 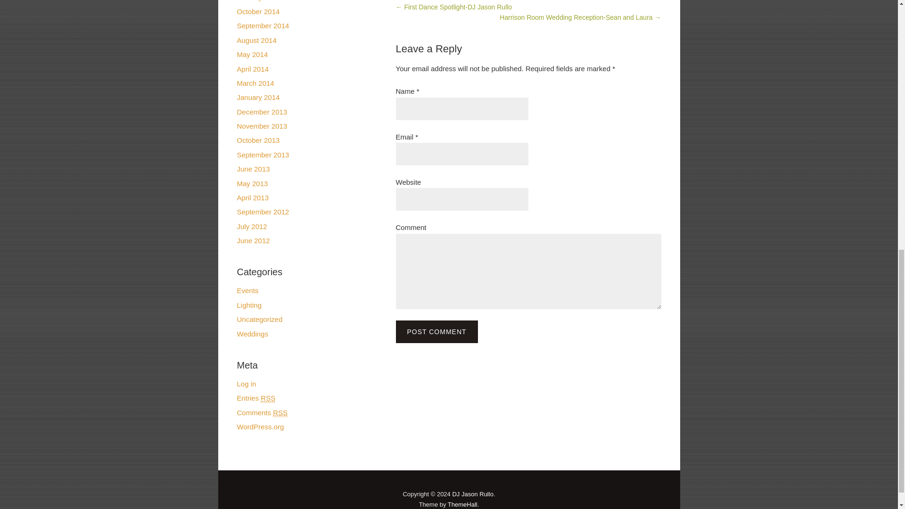 I want to click on August 2014, so click(x=256, y=40).